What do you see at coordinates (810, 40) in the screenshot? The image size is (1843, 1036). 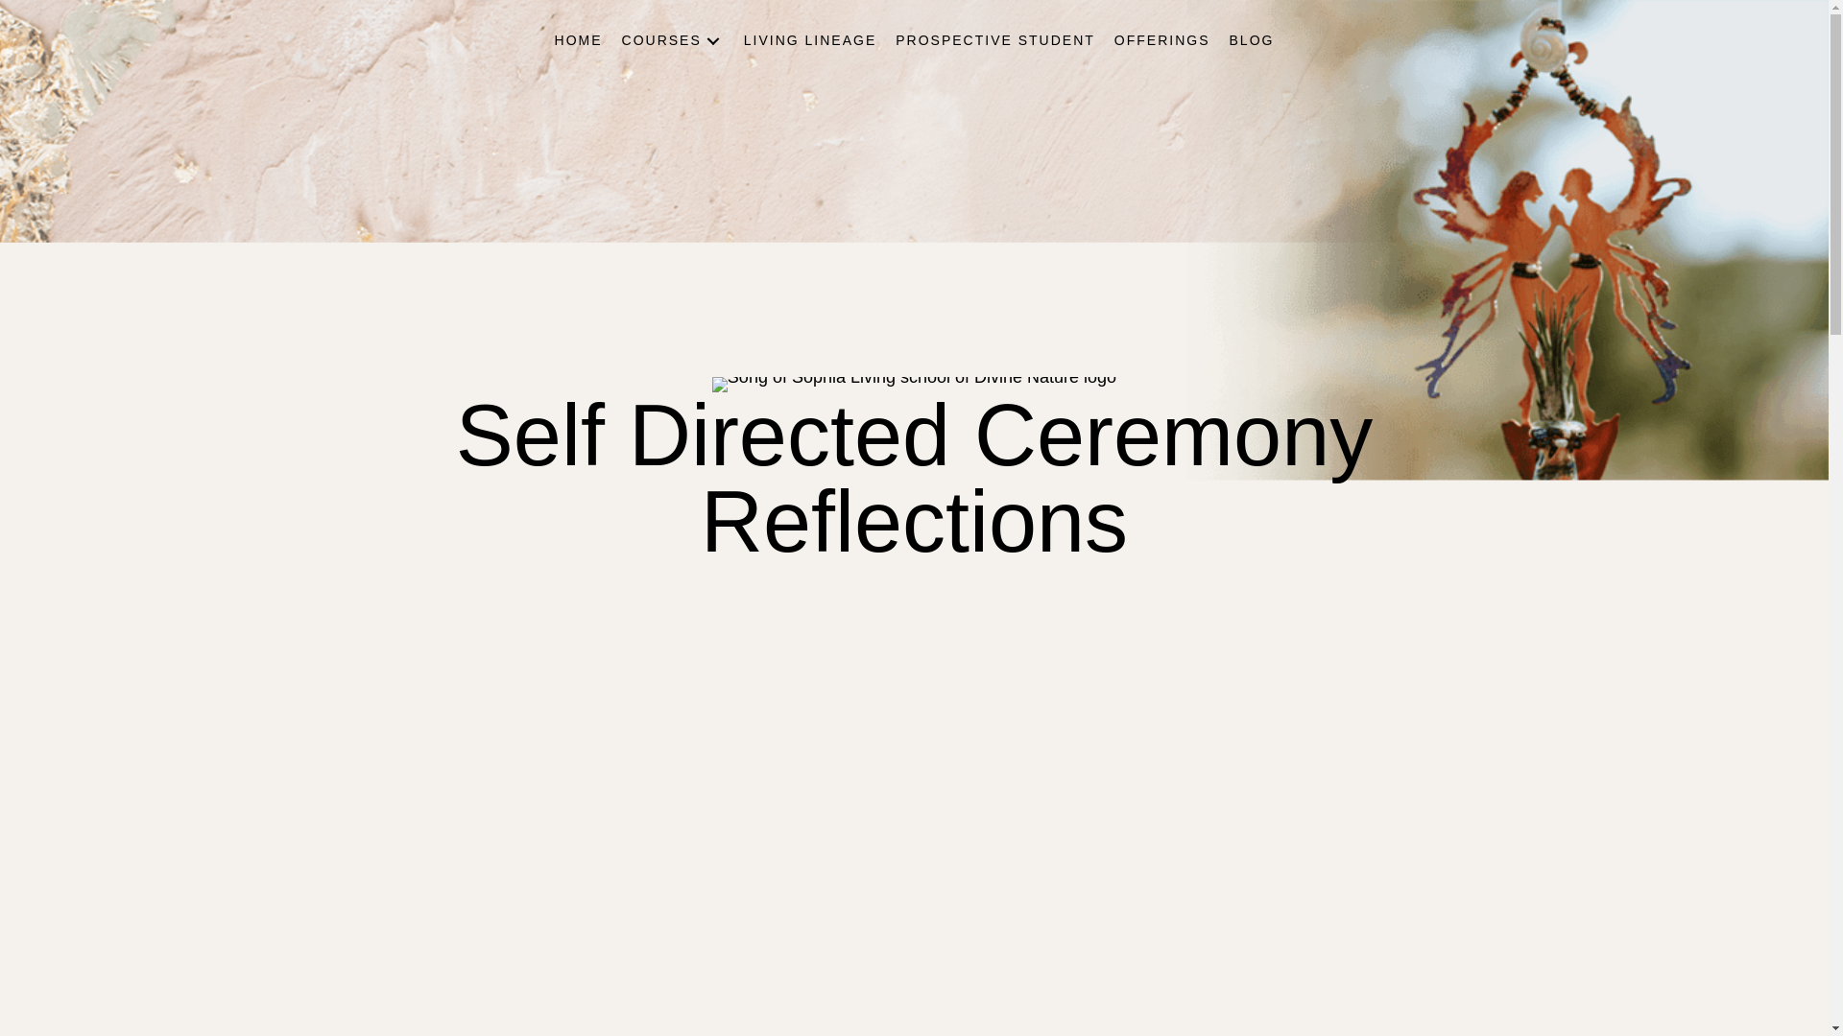 I see `LIVING LINEAGE` at bounding box center [810, 40].